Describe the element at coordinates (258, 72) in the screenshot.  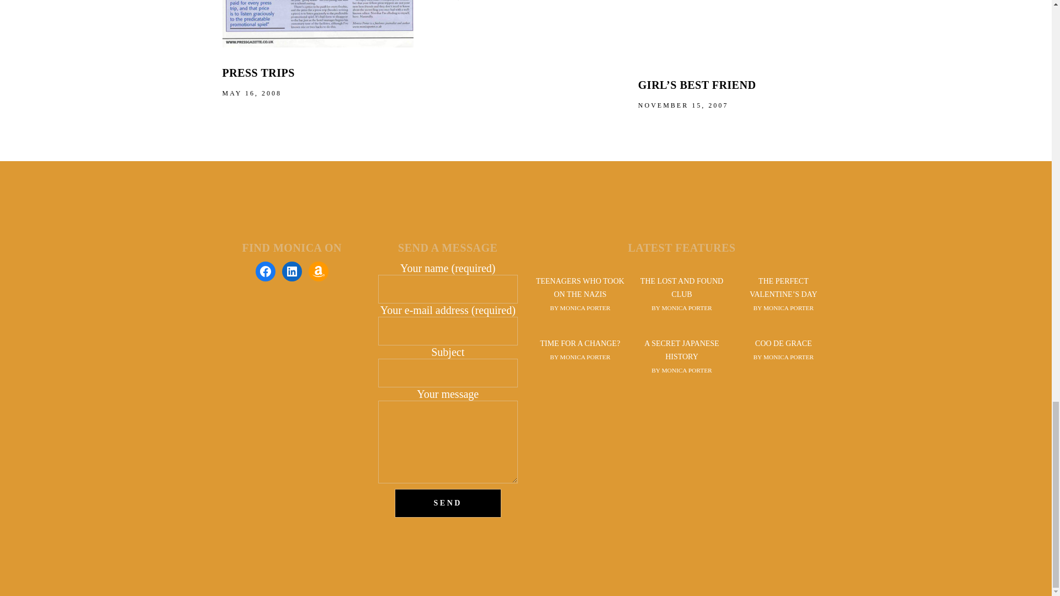
I see `Press Trips` at that location.